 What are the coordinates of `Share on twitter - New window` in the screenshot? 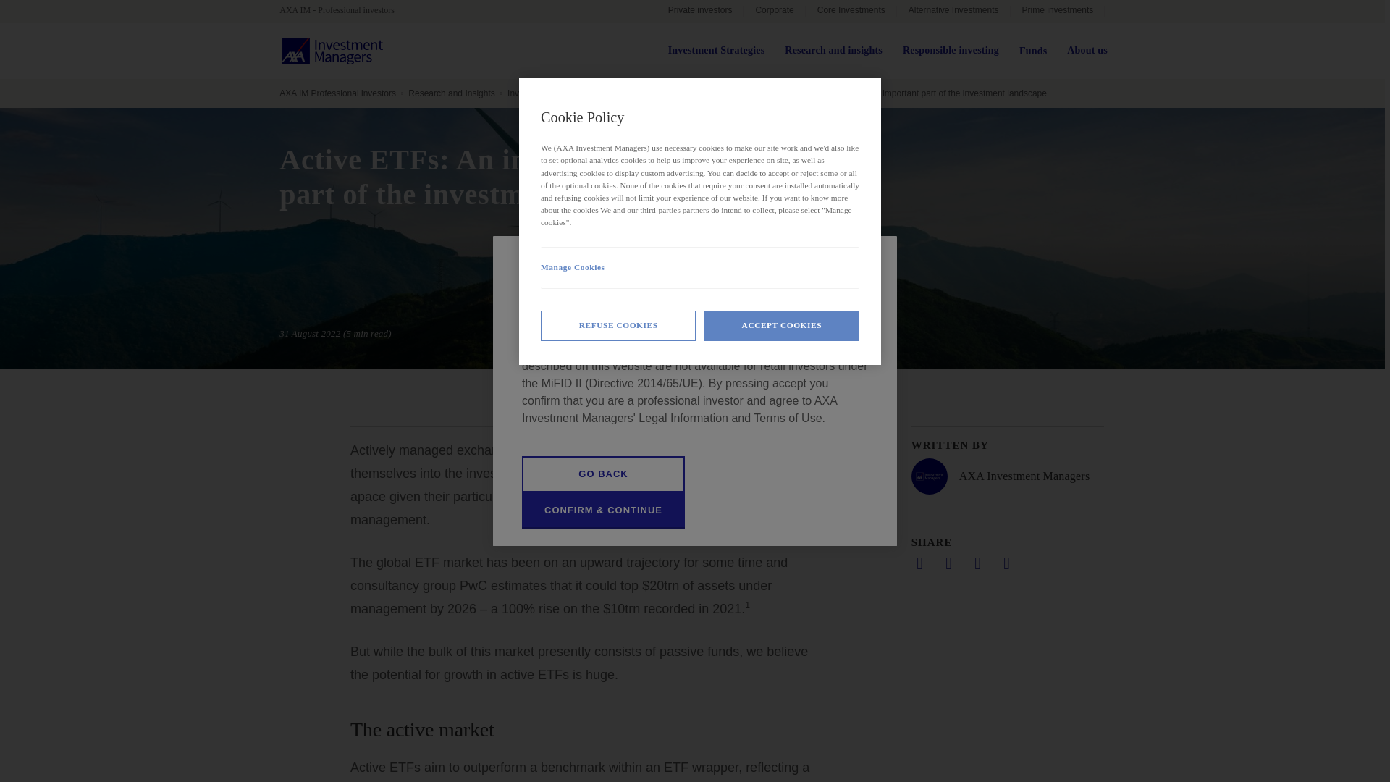 It's located at (948, 563).